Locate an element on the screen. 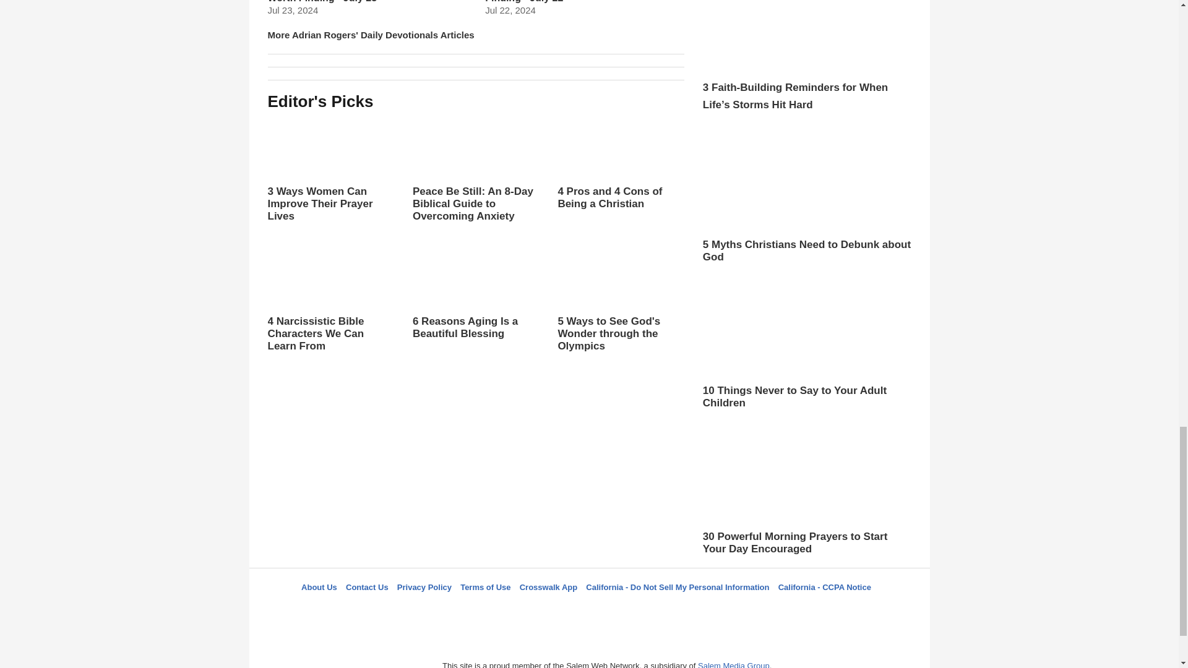  4 Narcissistic Bible Characters We Can Learn From is located at coordinates (330, 299).